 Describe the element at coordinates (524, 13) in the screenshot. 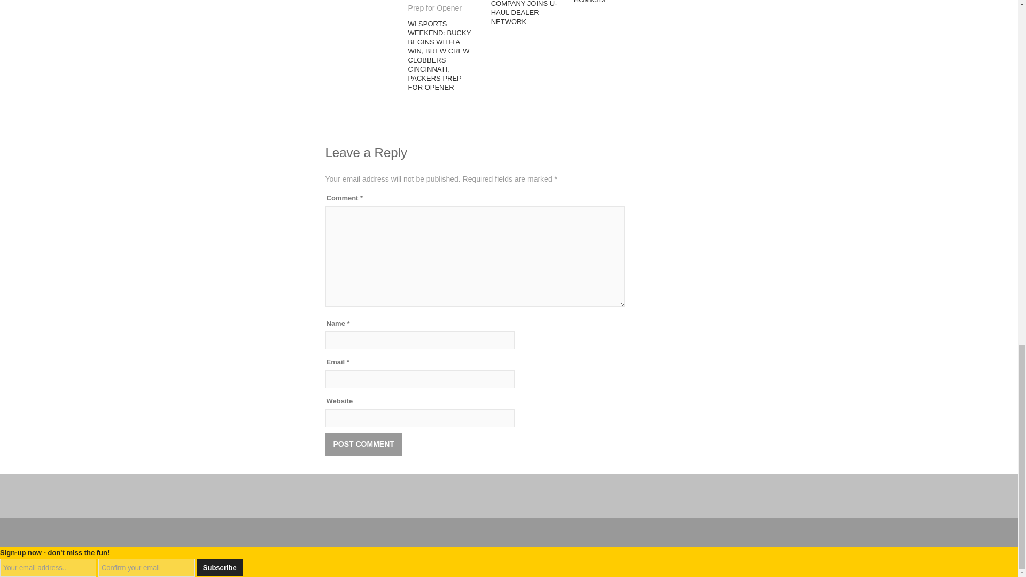

I see `JACKSON LUMBER HARVESTER COMPANY JOINS U-HAUL DEALER NETWORK` at that location.